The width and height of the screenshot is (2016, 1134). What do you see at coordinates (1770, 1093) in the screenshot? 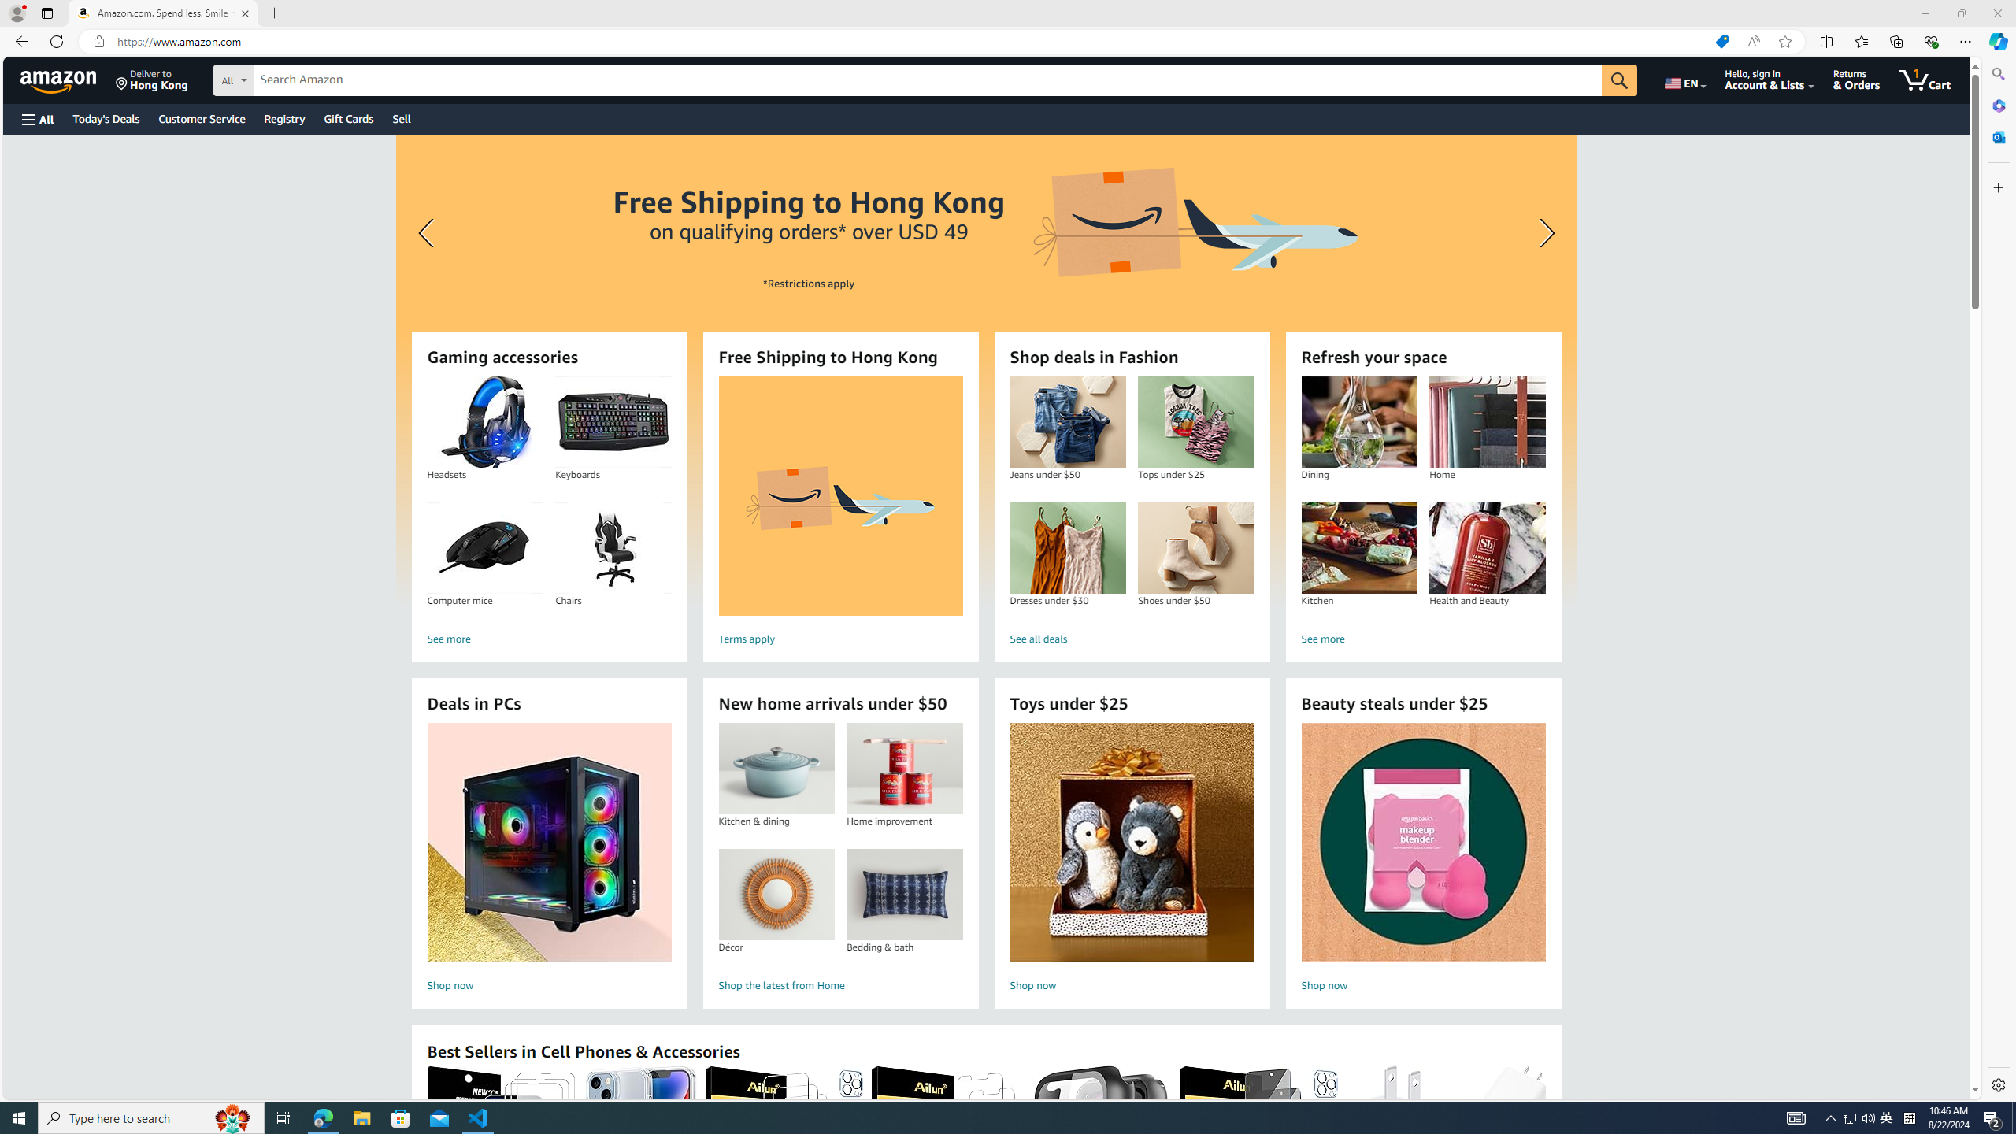
I see `Spaces: 4` at bounding box center [1770, 1093].